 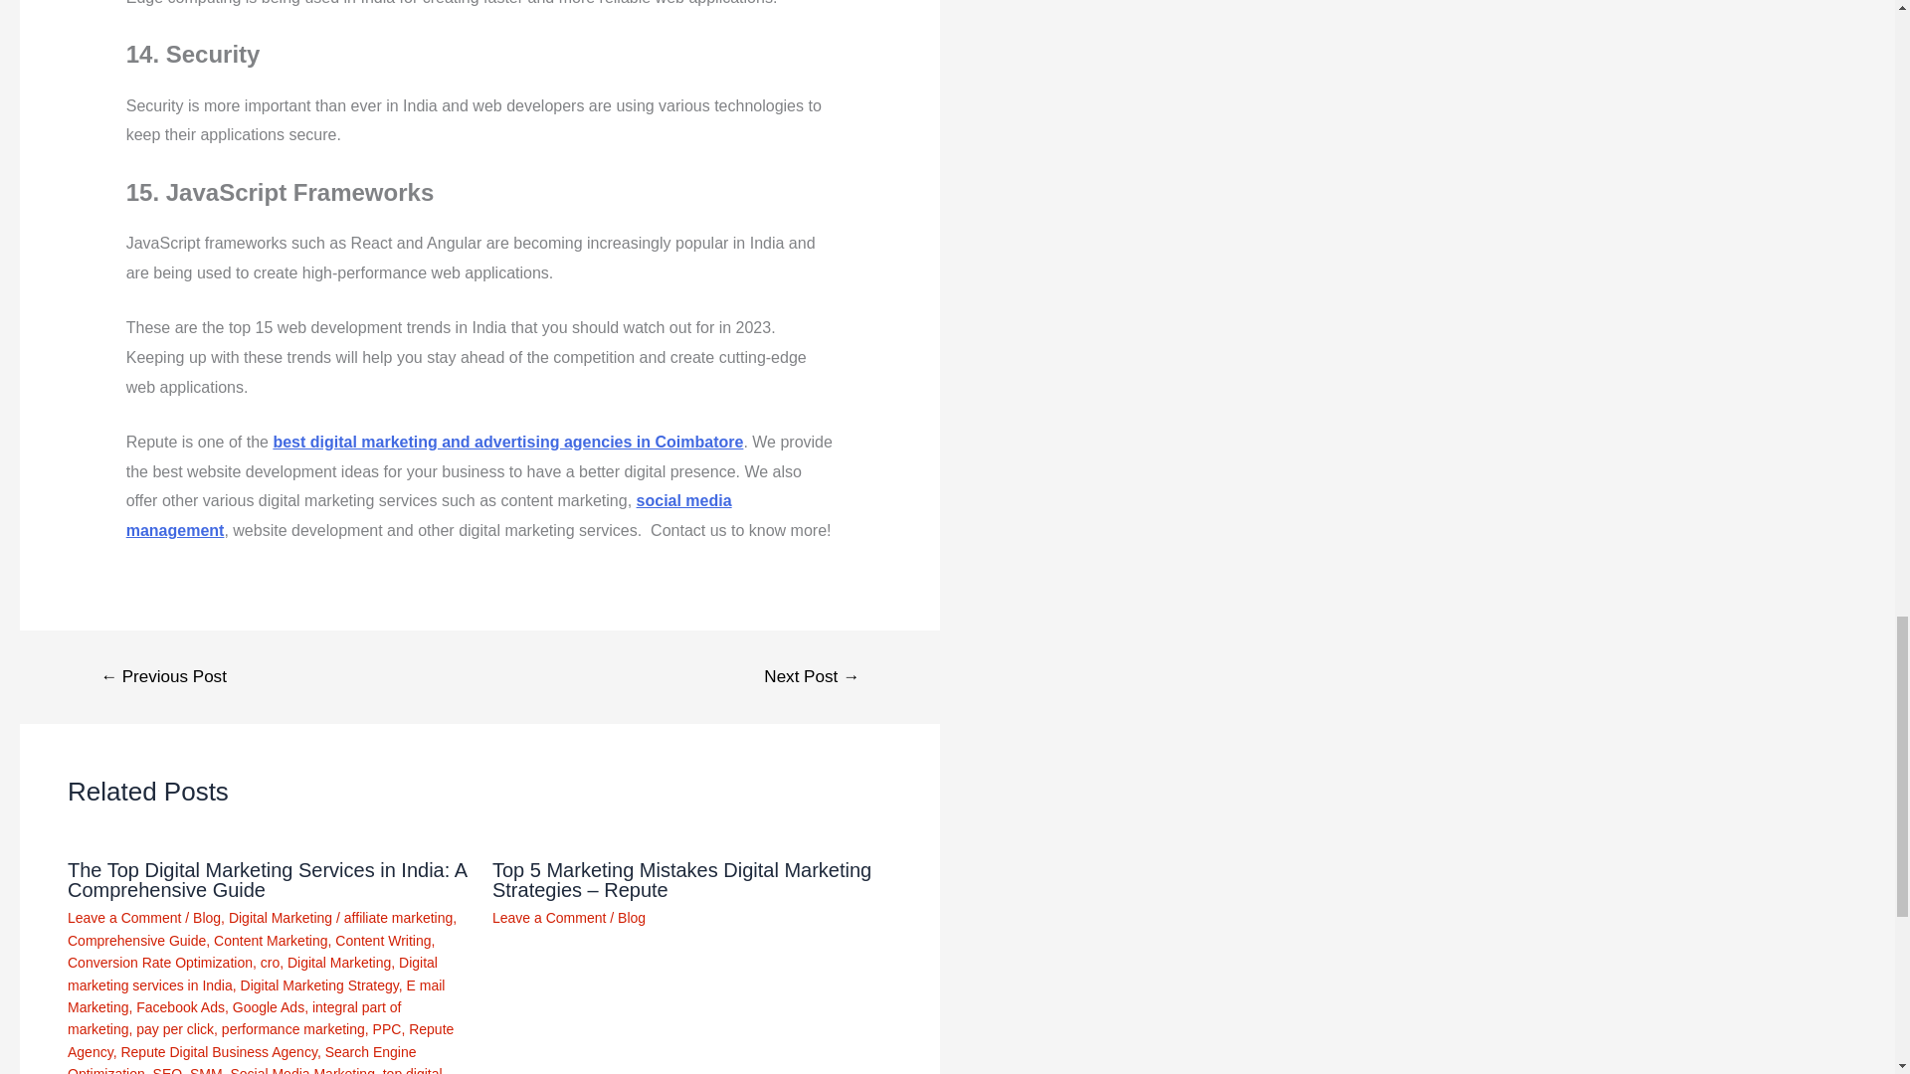 What do you see at coordinates (383, 941) in the screenshot?
I see `Content Writing` at bounding box center [383, 941].